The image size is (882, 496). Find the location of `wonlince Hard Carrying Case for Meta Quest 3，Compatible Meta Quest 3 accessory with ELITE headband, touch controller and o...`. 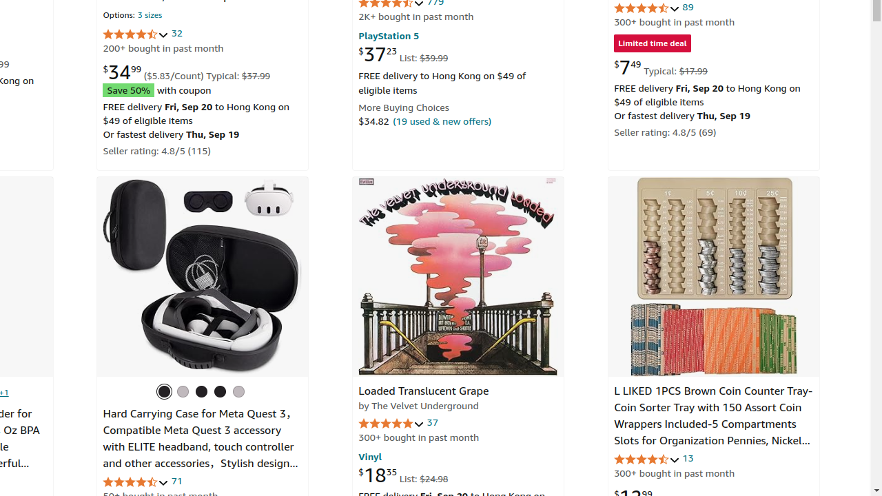

wonlince Hard Carrying Case for Meta Quest 3，Compatible Meta Quest 3 accessory with ELITE headband, touch controller and o... is located at coordinates (203, 277).